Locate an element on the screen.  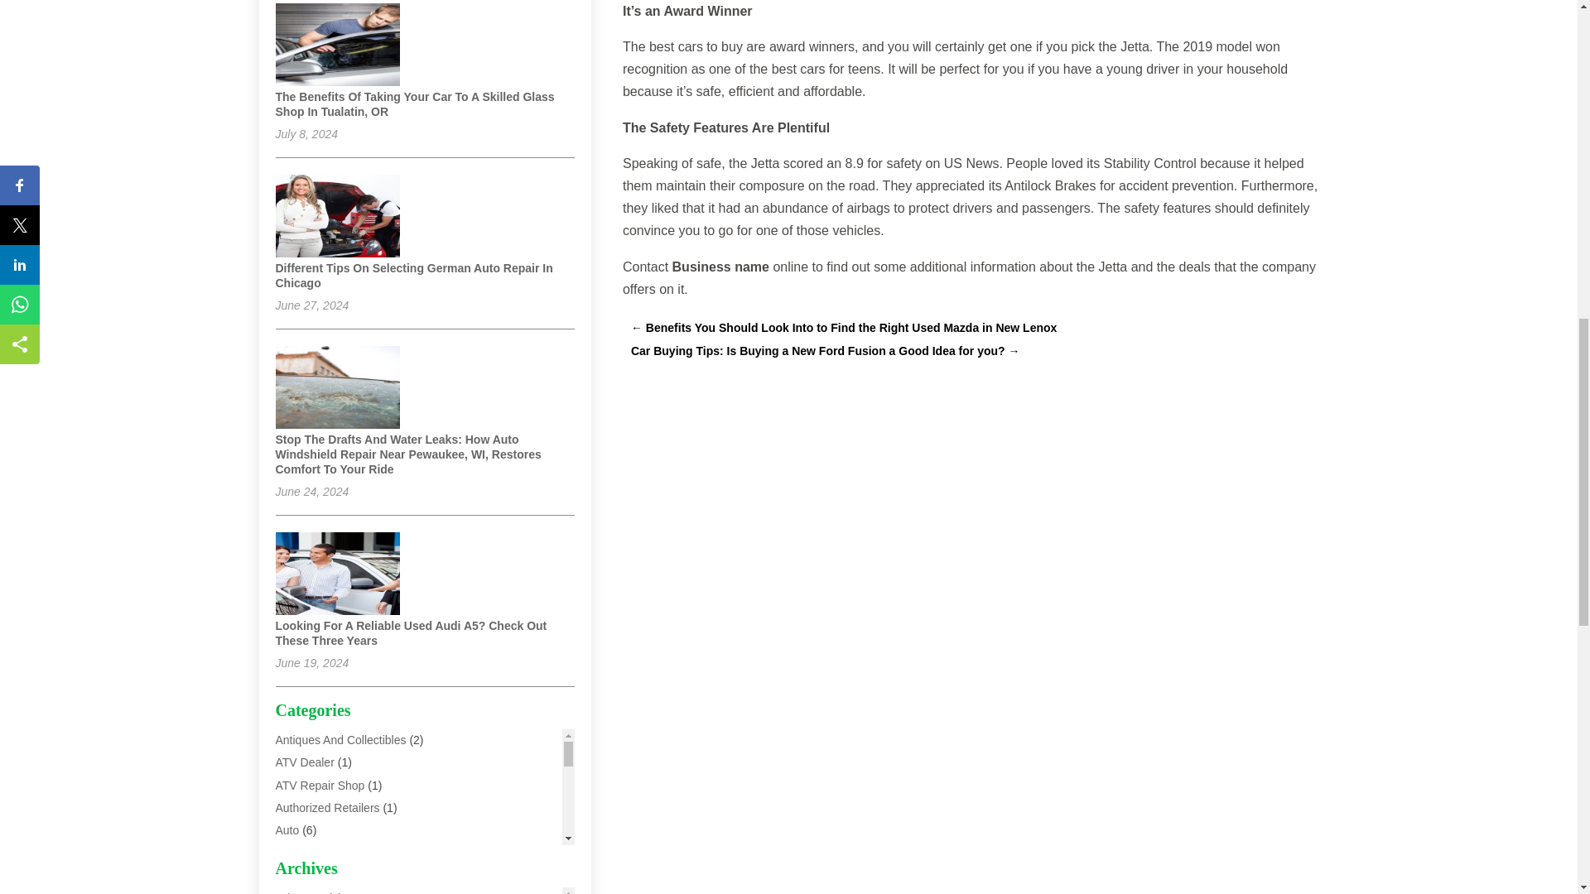
ATV Dealer is located at coordinates (305, 762).